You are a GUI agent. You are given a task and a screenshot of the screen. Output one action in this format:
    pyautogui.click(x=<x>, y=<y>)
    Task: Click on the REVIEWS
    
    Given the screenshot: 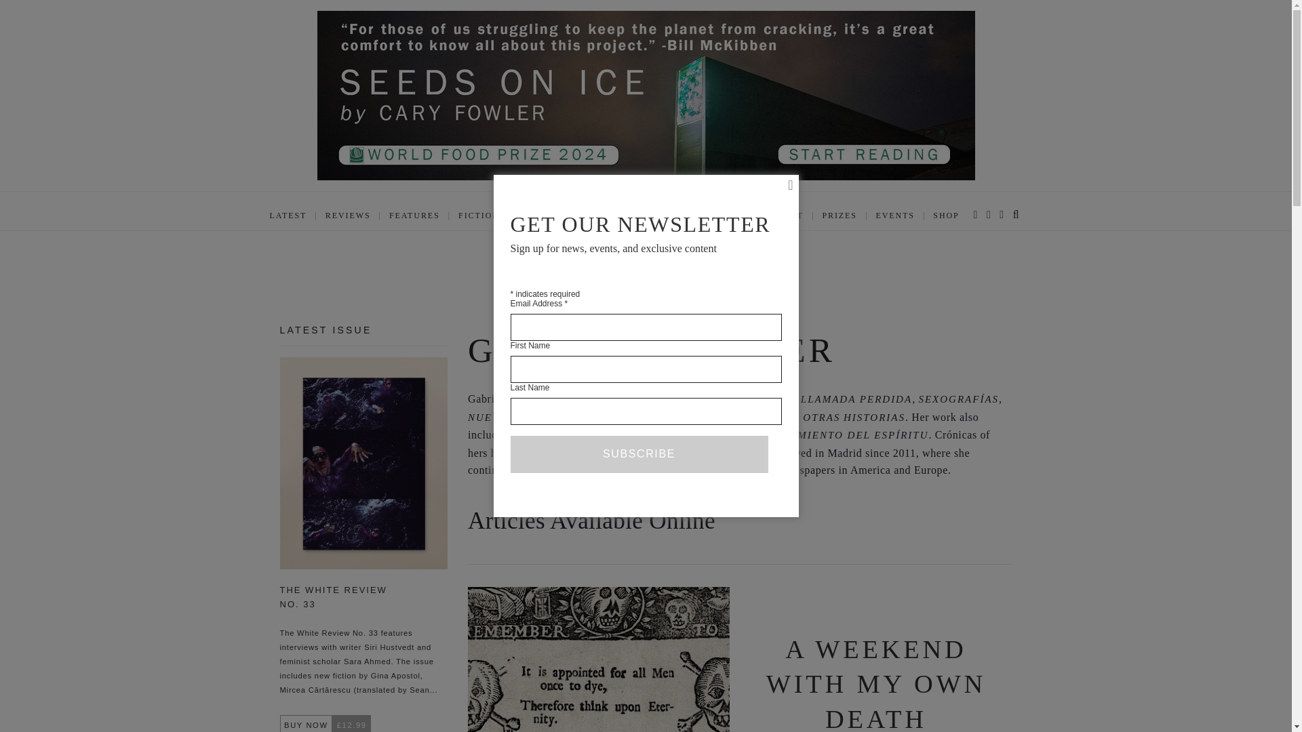 What is the action you would take?
    pyautogui.click(x=349, y=216)
    